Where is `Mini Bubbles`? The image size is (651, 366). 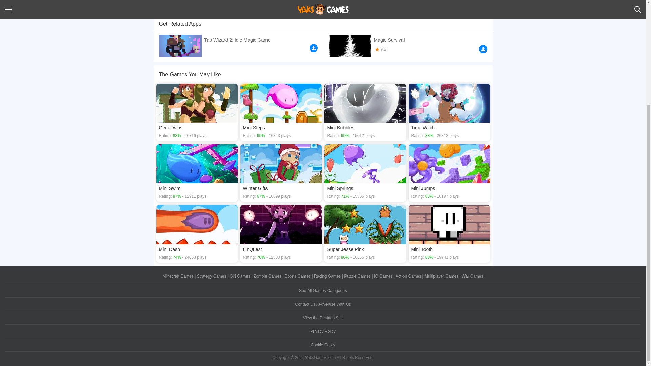 Mini Bubbles is located at coordinates (365, 112).